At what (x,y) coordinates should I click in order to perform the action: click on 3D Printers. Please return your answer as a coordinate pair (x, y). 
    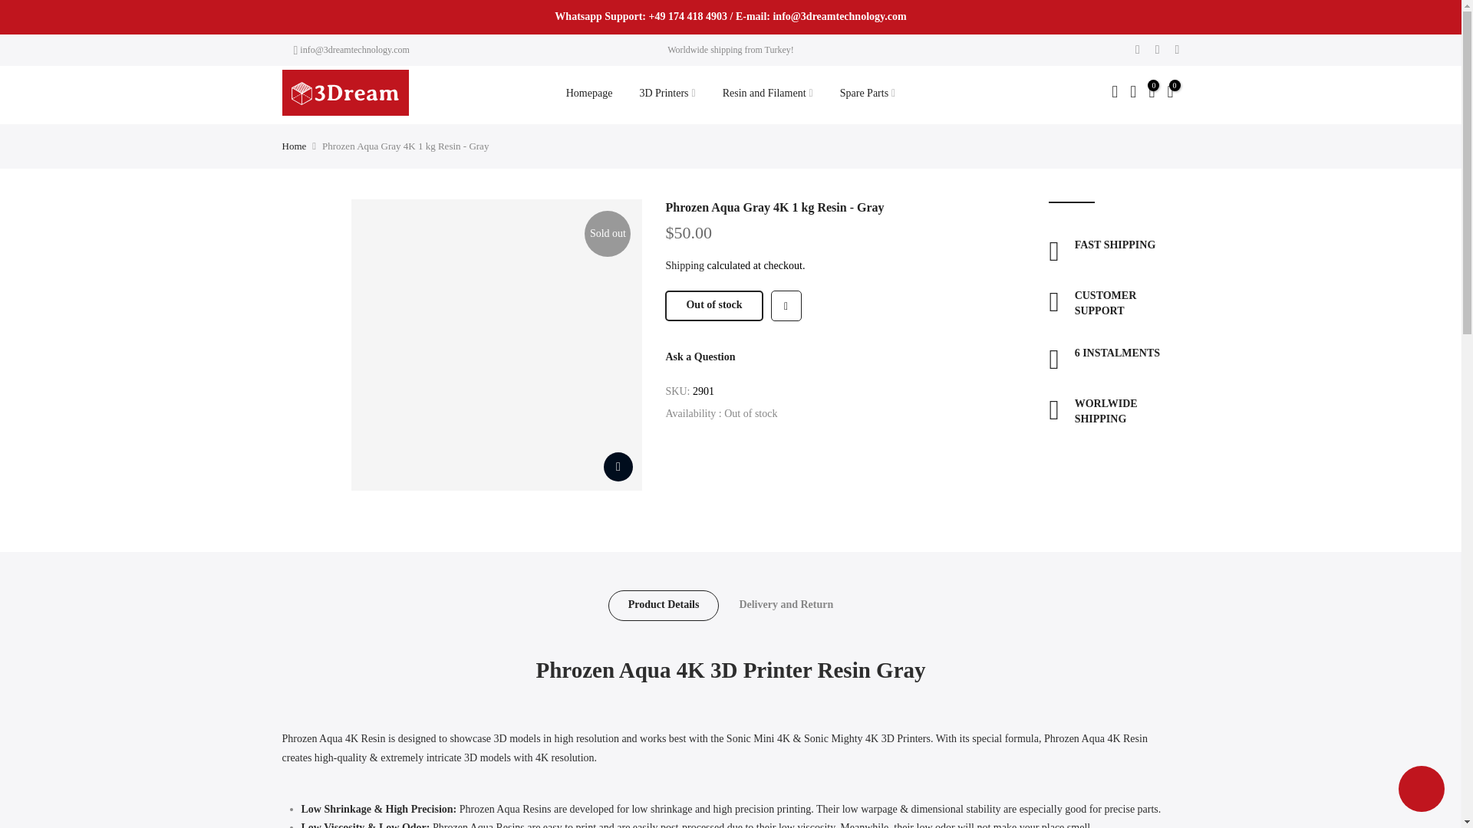
    Looking at the image, I should click on (667, 94).